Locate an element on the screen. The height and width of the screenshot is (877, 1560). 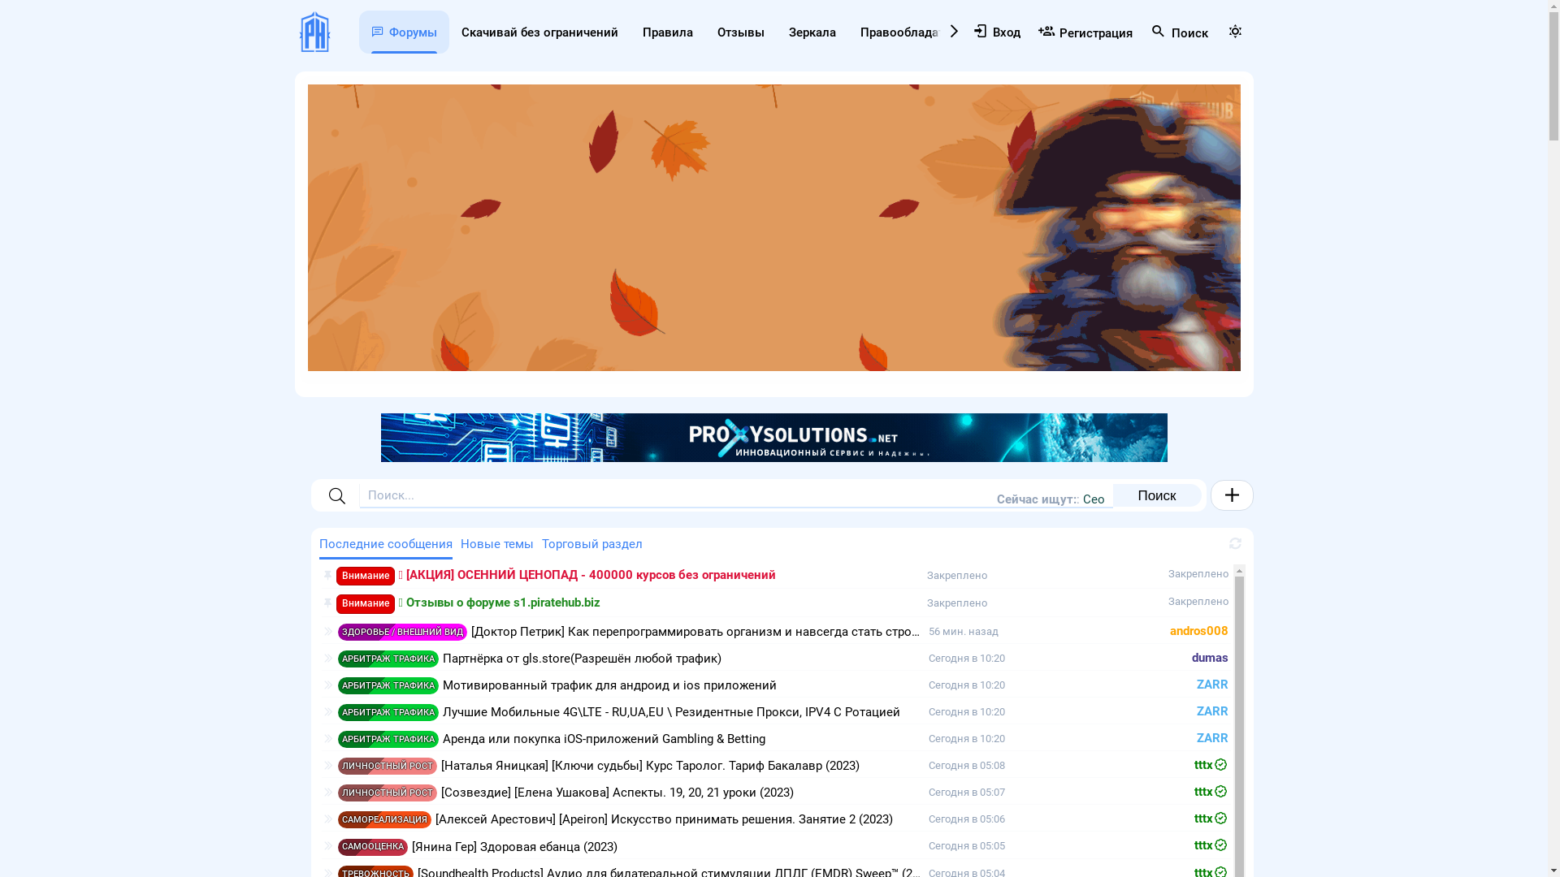
ZARR is located at coordinates (1212, 739).